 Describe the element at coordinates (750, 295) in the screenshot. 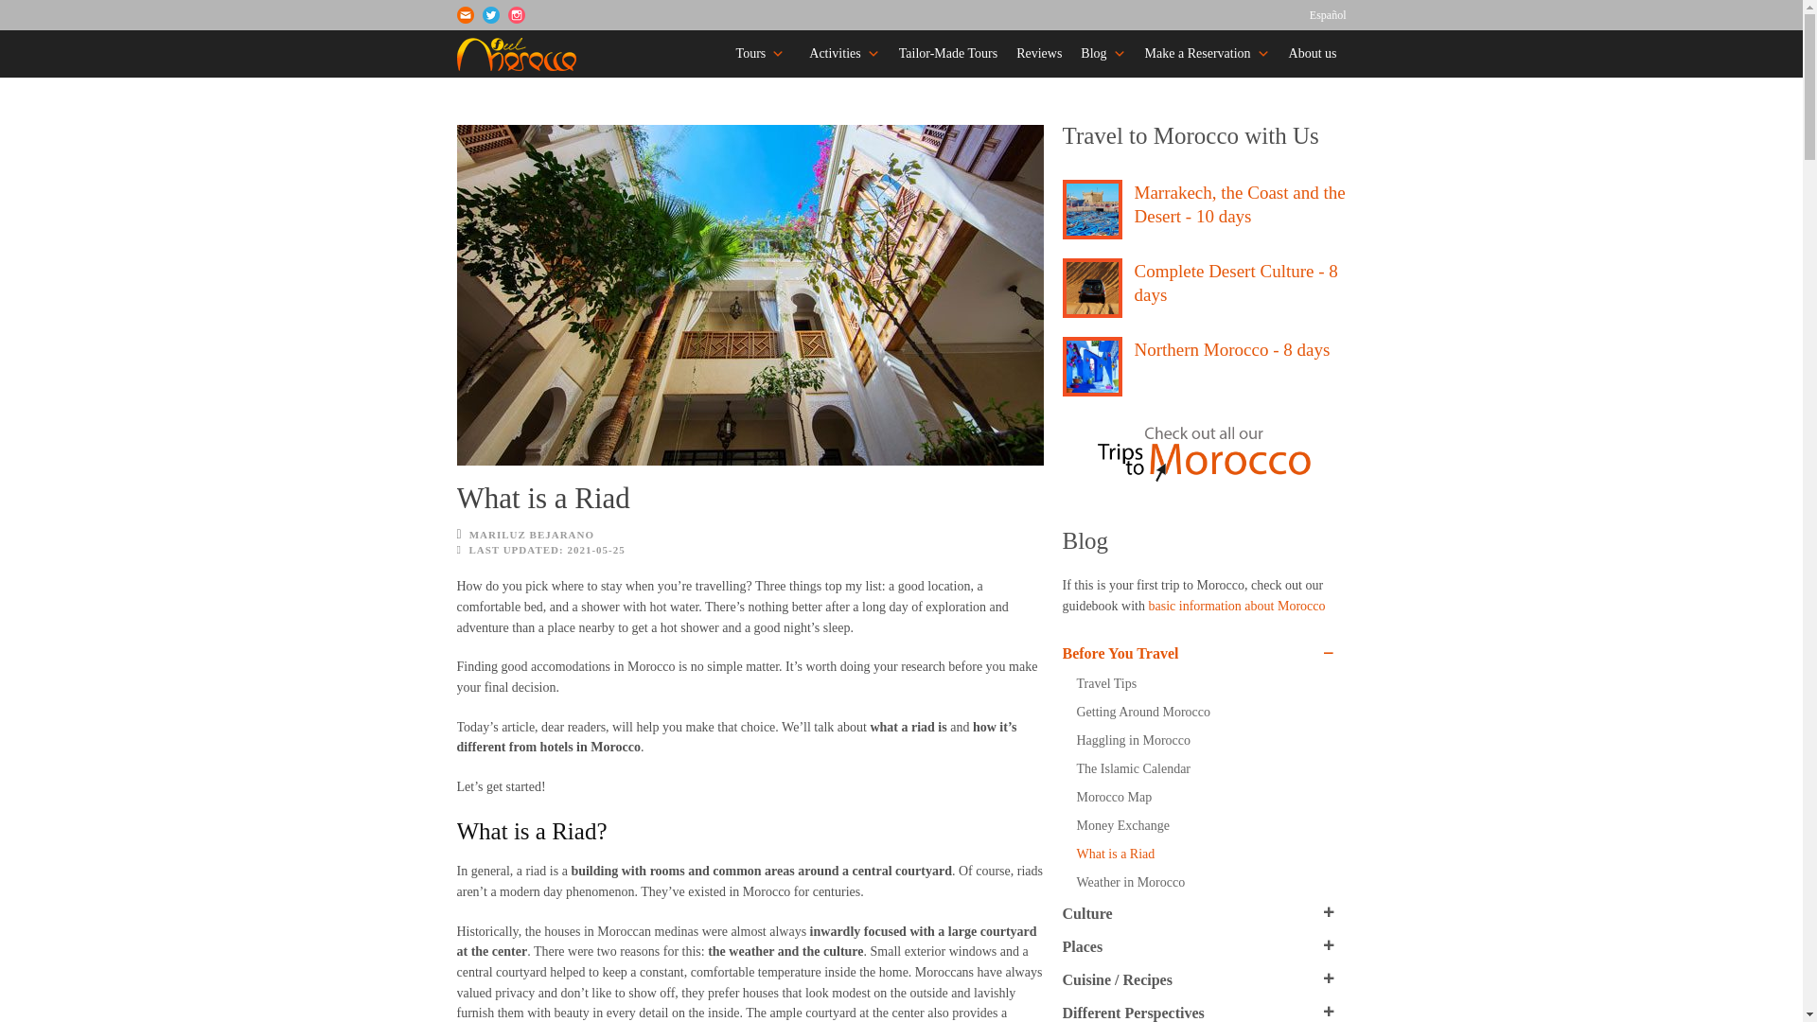

I see `What is a Riad` at that location.